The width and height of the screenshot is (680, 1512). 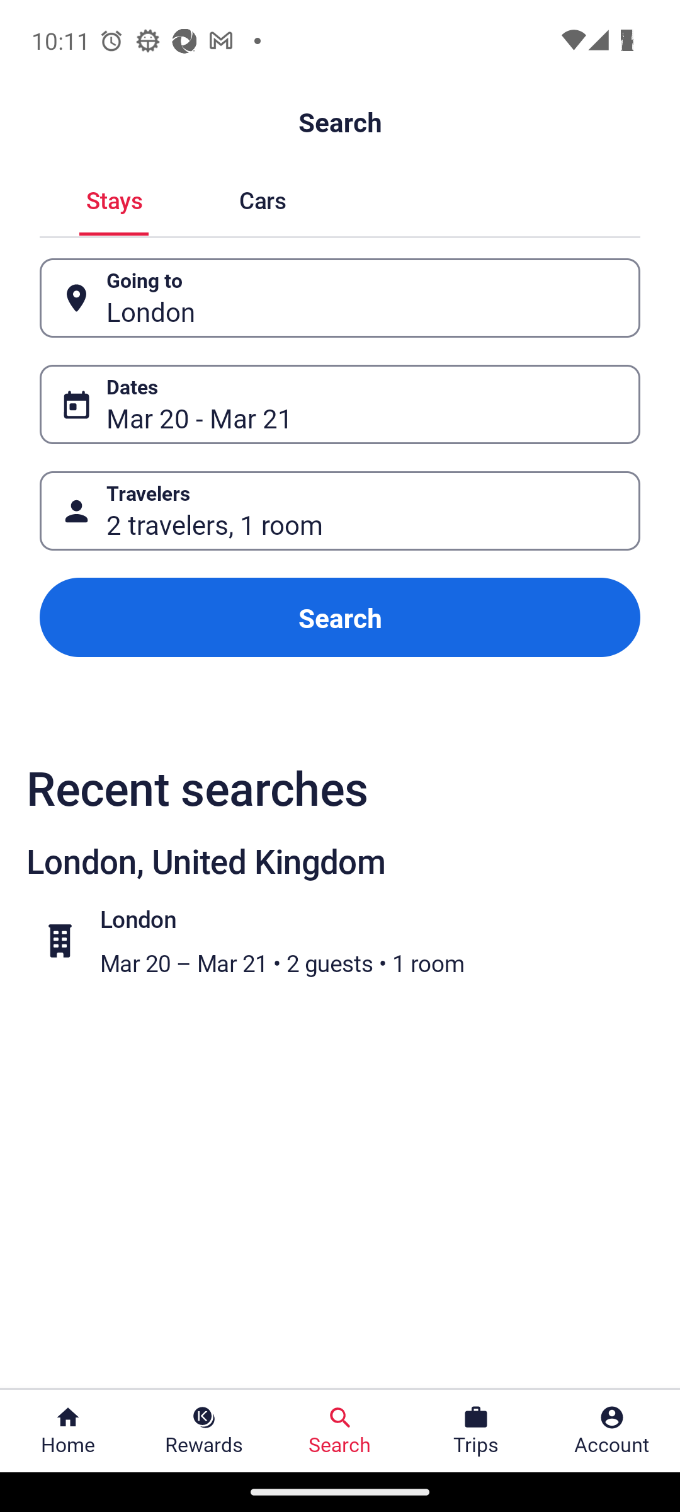 What do you see at coordinates (340, 617) in the screenshot?
I see `Search` at bounding box center [340, 617].